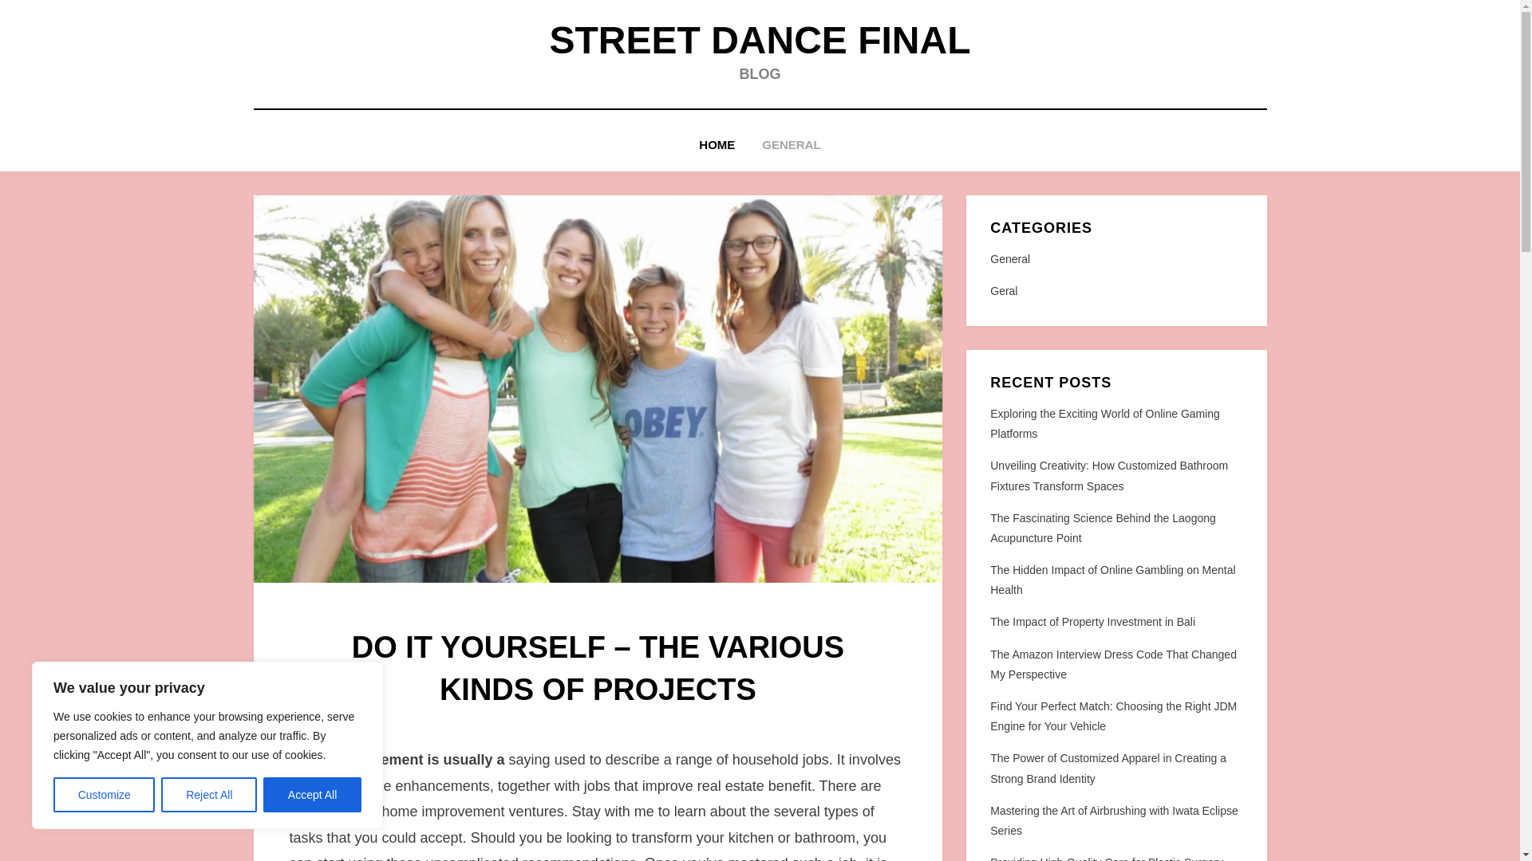 This screenshot has height=861, width=1532. Describe the element at coordinates (791, 145) in the screenshot. I see `GENERAL` at that location.